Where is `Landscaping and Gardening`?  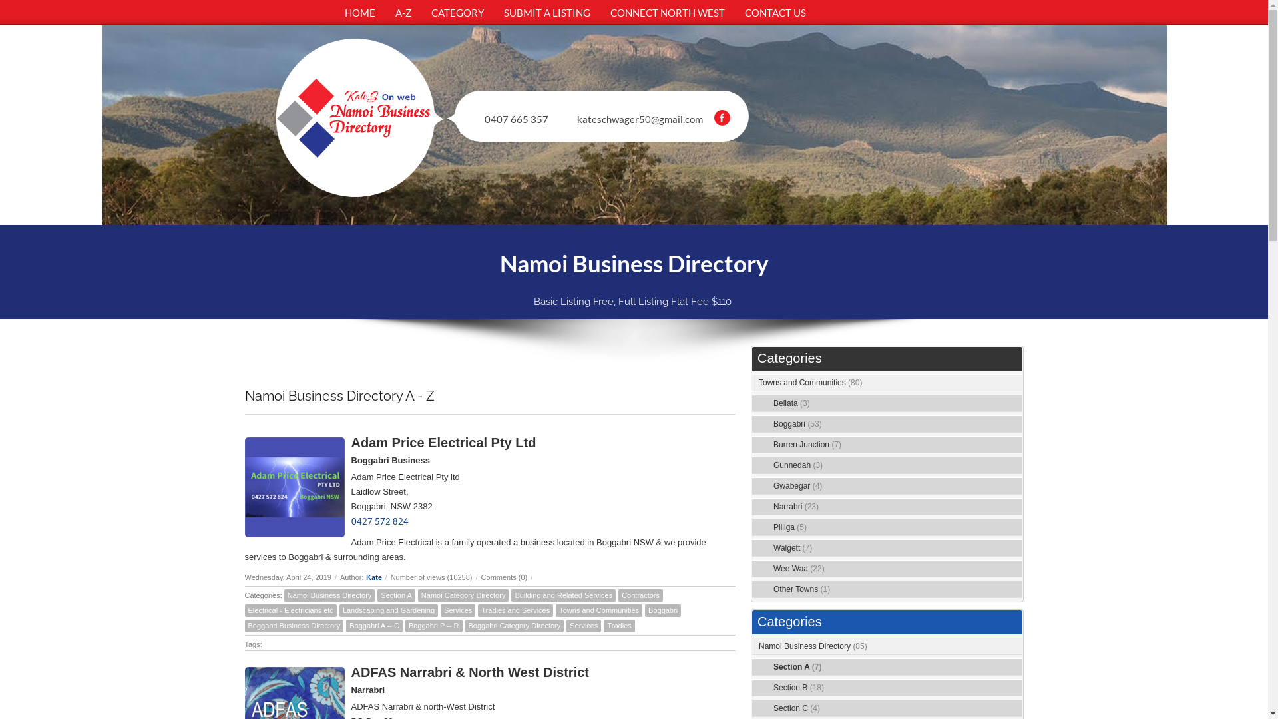 Landscaping and Gardening is located at coordinates (389, 611).